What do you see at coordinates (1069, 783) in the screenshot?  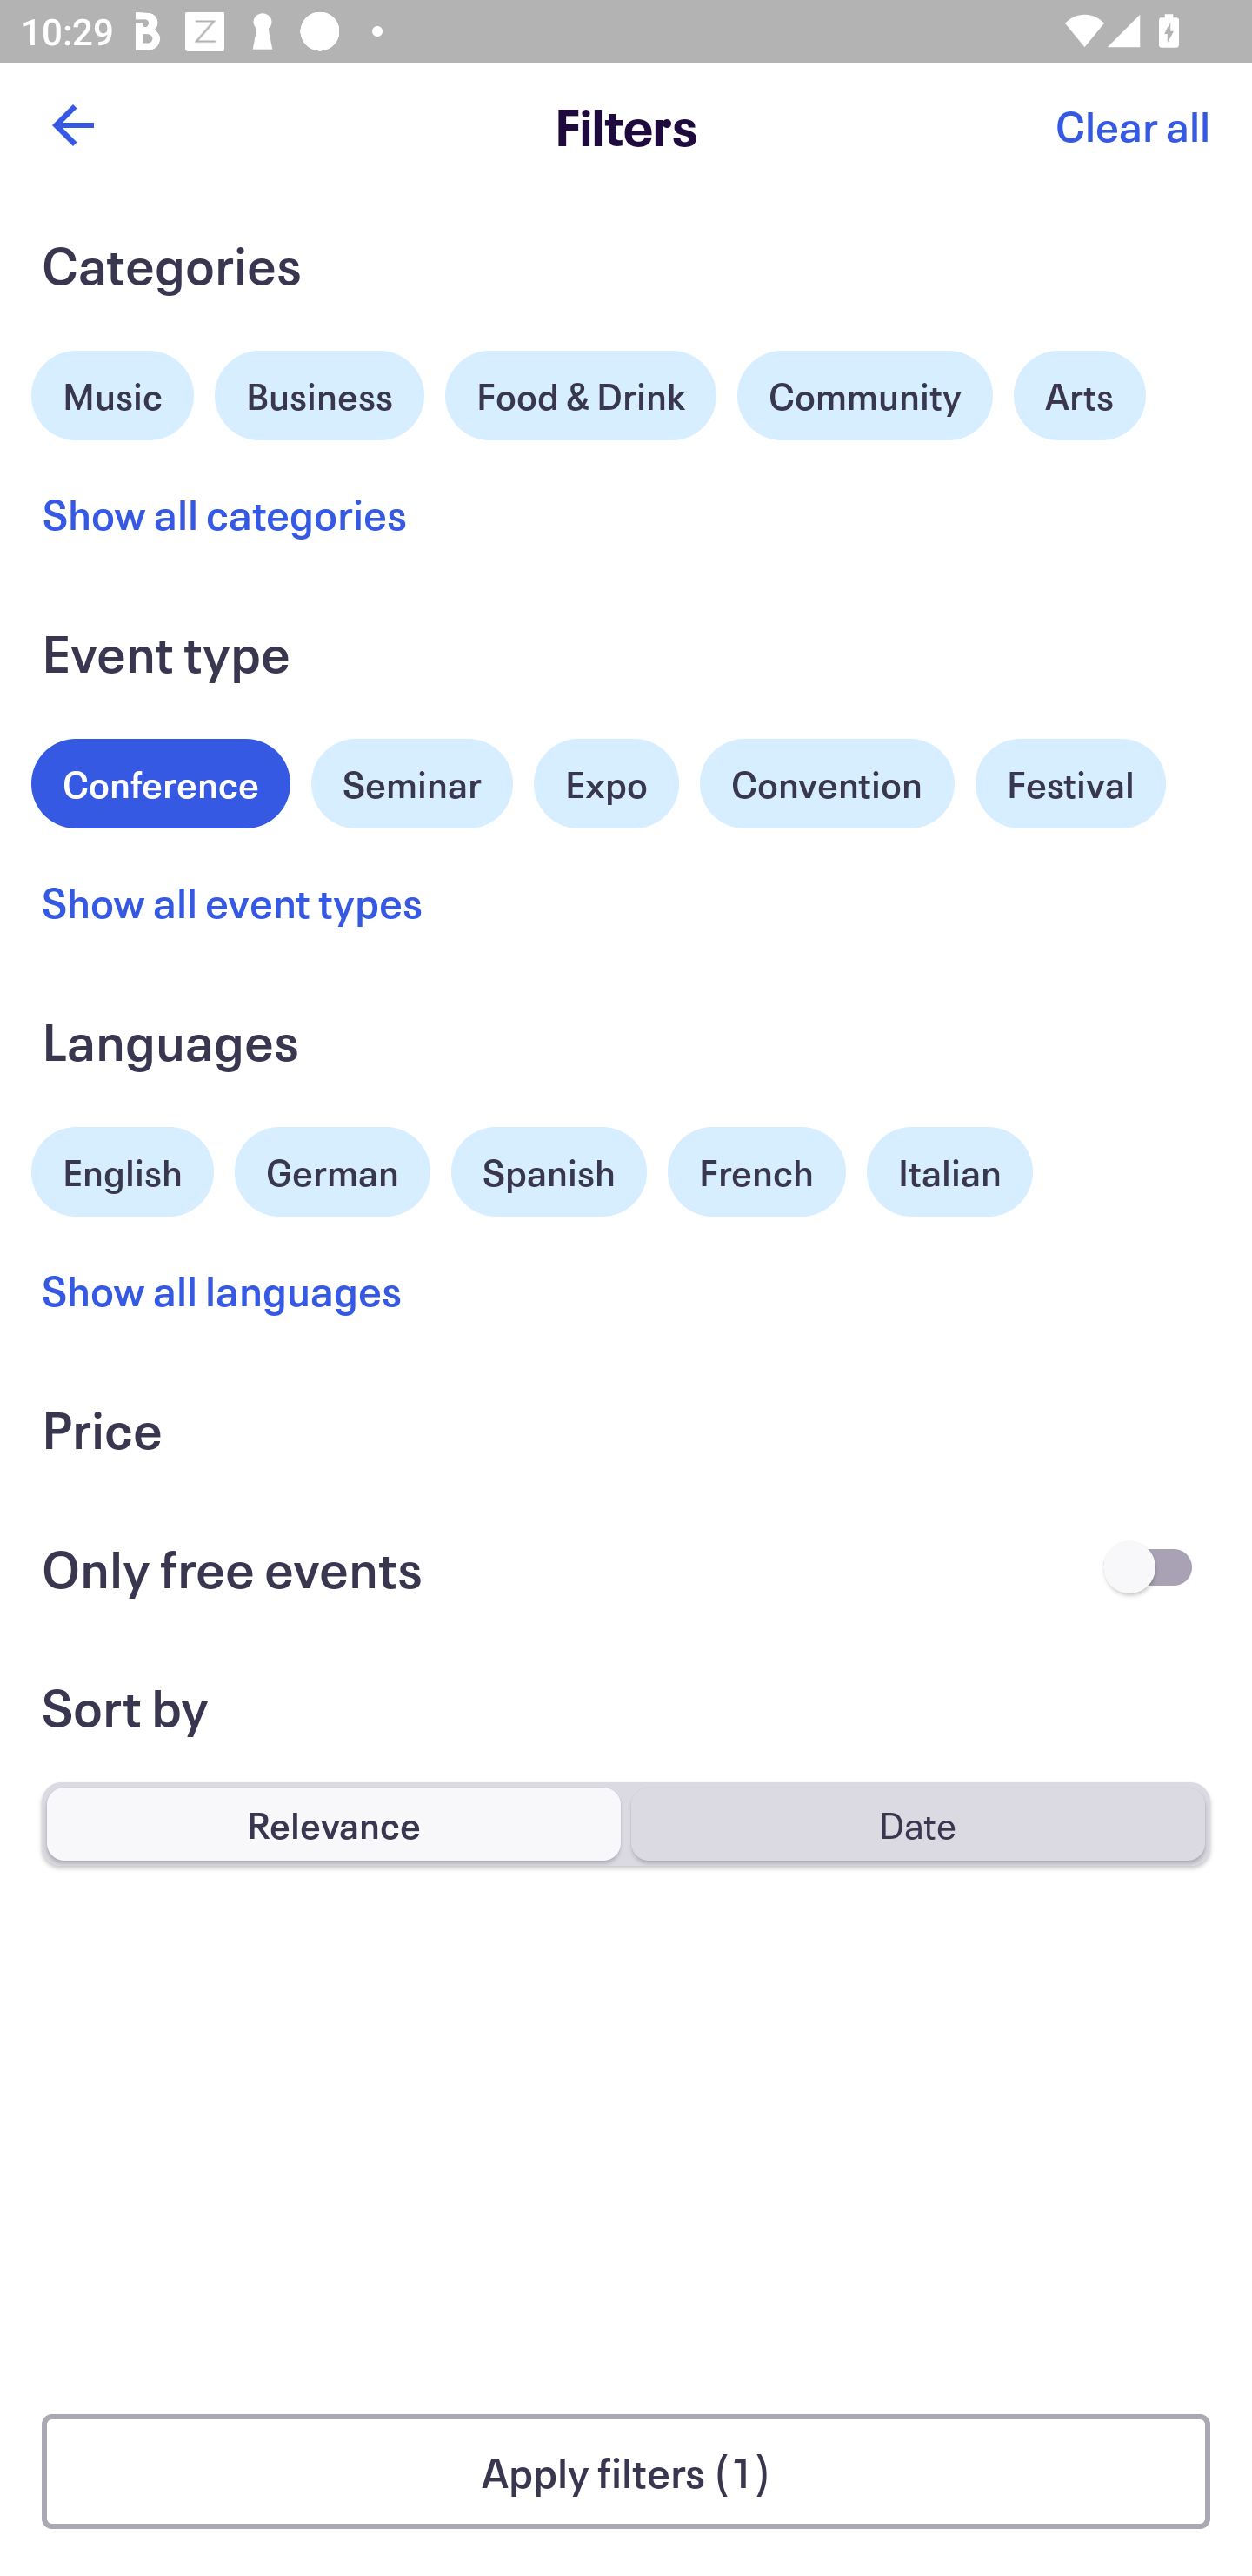 I see `Festival` at bounding box center [1069, 783].